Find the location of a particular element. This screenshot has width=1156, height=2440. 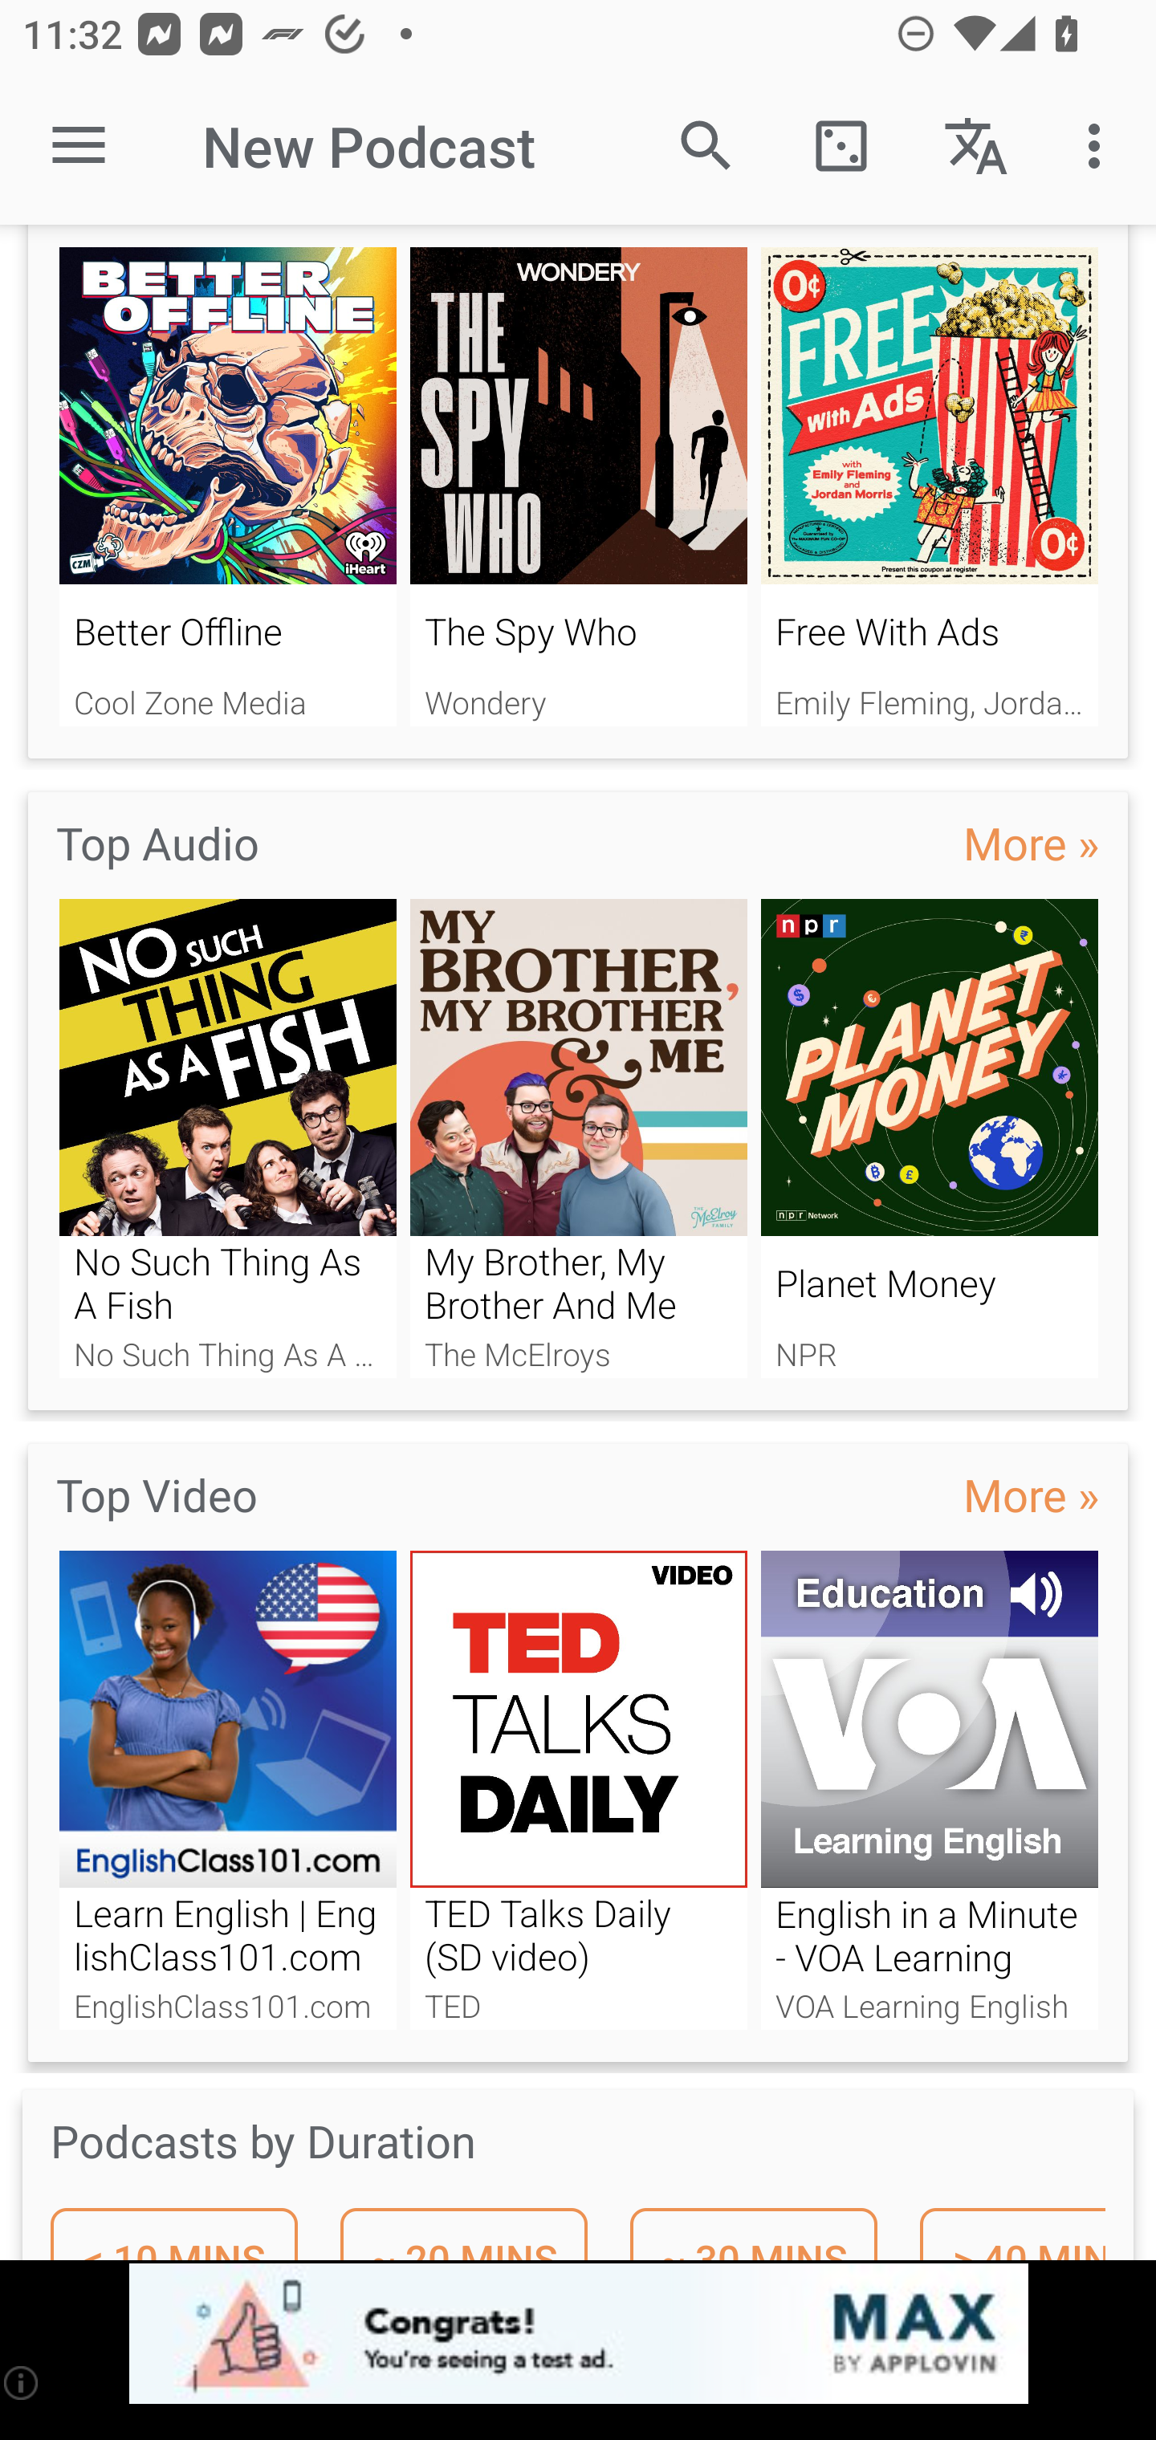

My Brother, My Brother And Me The McElroys is located at coordinates (579, 1138).